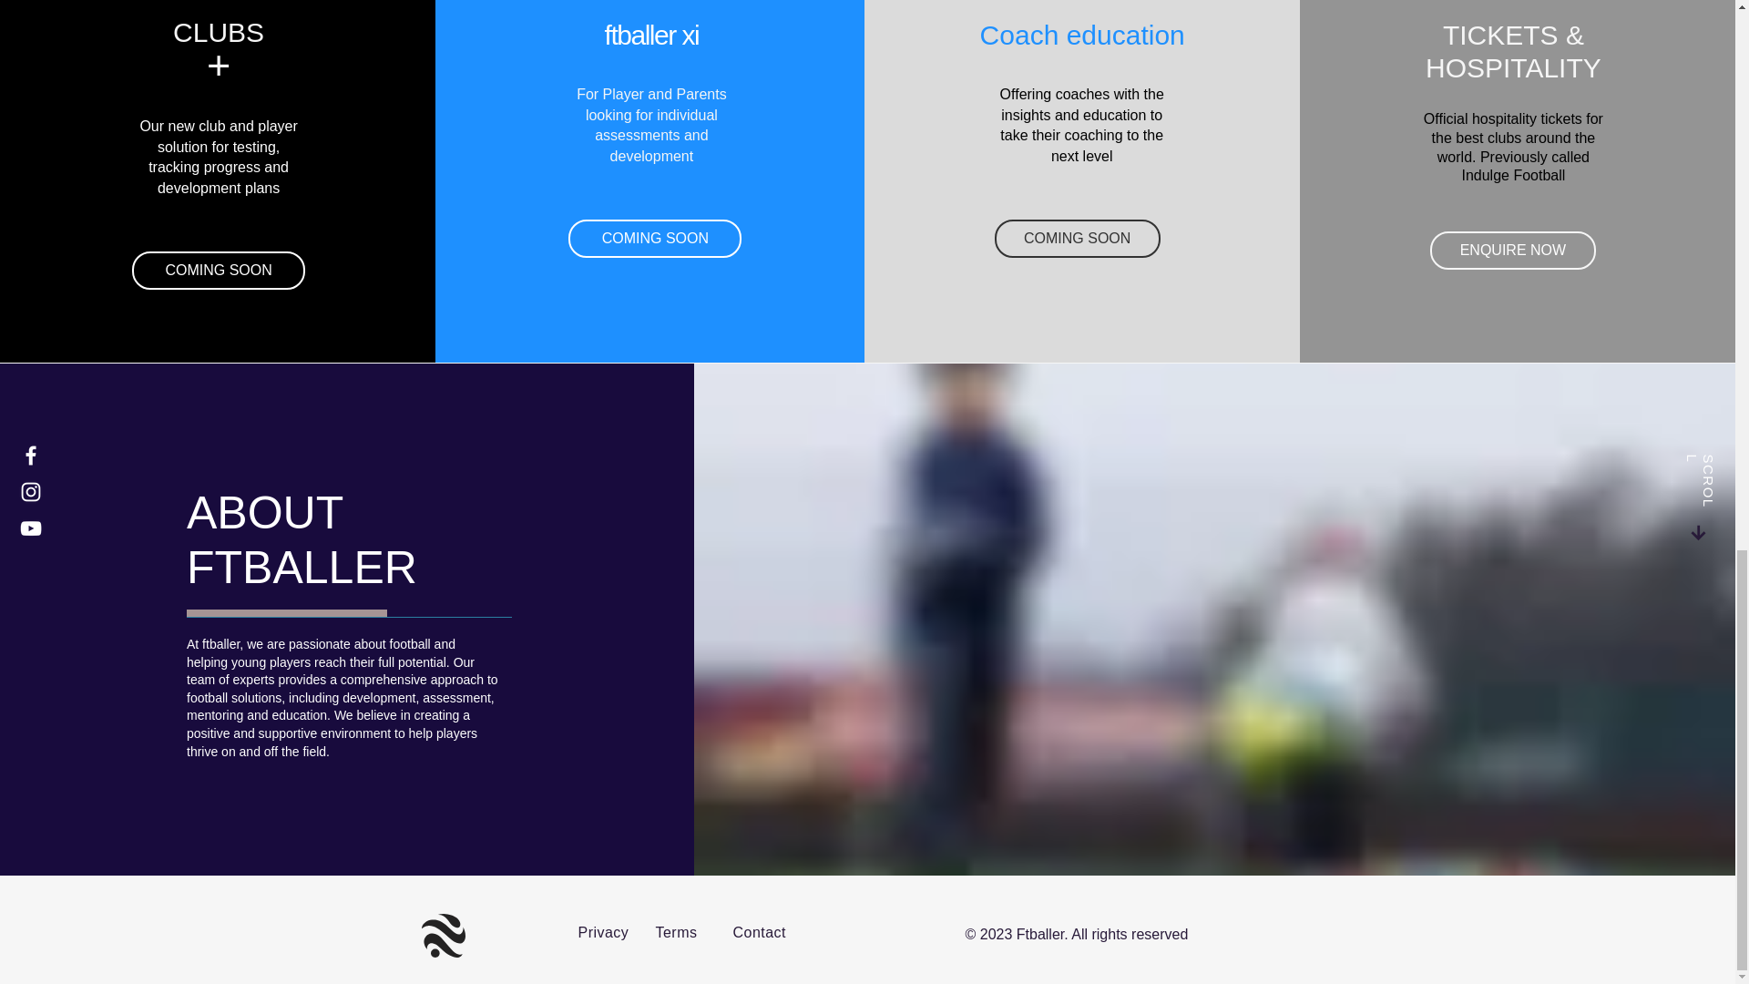 Image resolution: width=1749 pixels, height=984 pixels. What do you see at coordinates (602, 933) in the screenshot?
I see `Privacy` at bounding box center [602, 933].